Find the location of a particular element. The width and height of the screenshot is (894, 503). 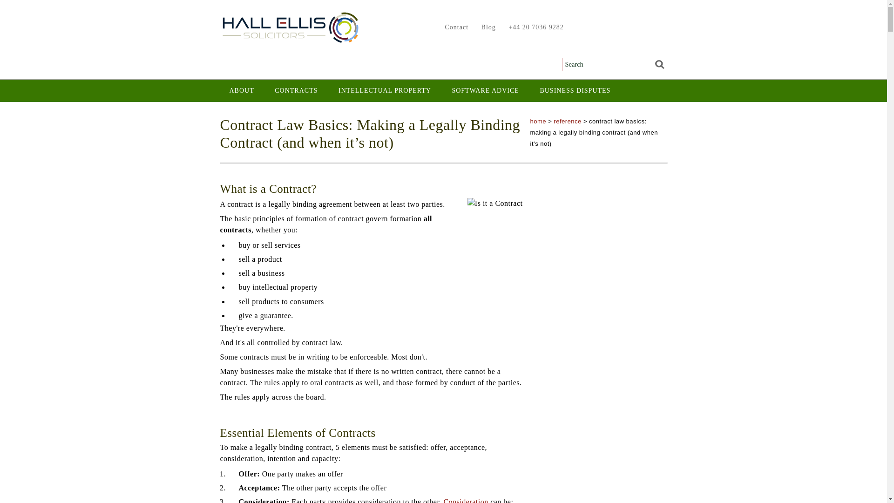

INTELLECTUAL PROPERTY is located at coordinates (385, 90).